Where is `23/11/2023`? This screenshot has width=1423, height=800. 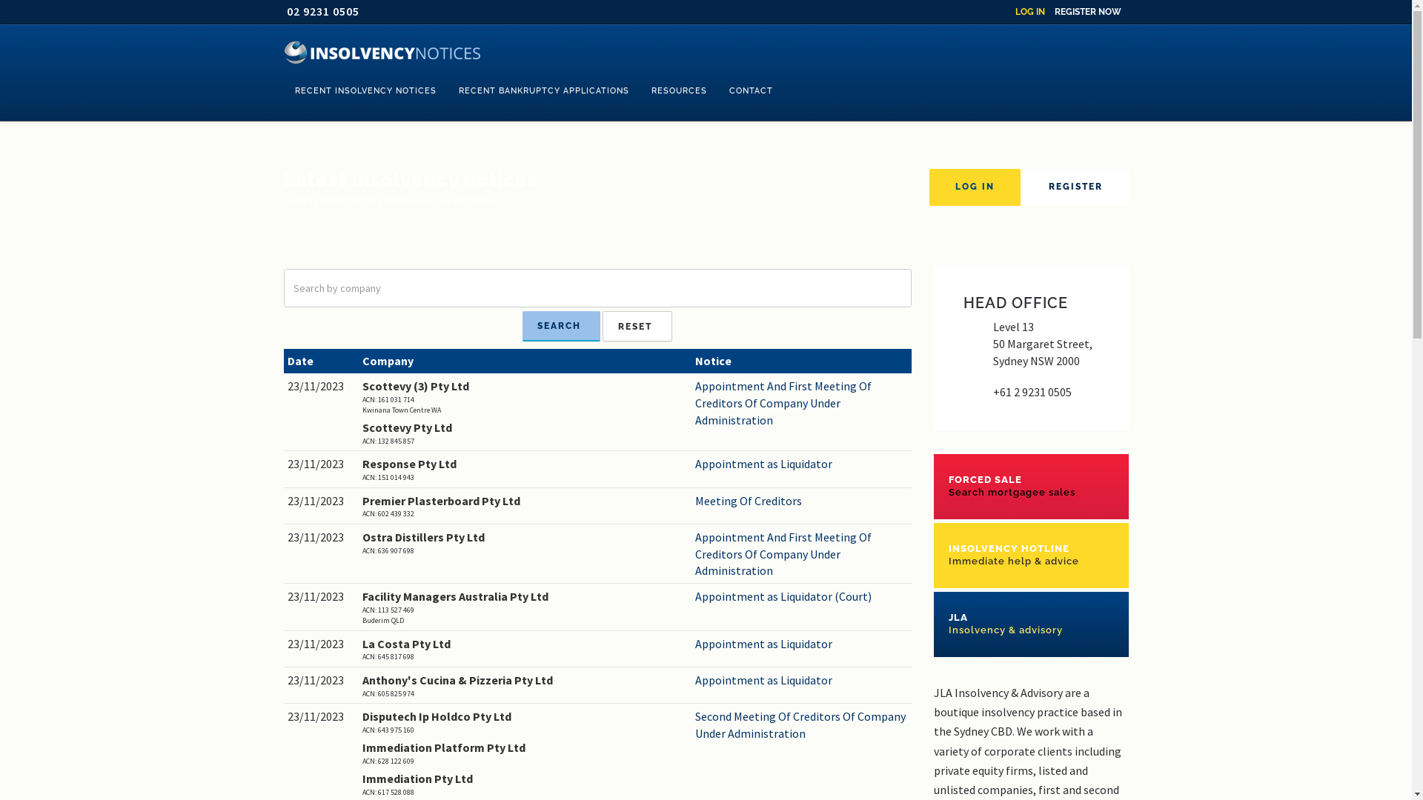 23/11/2023 is located at coordinates (322, 680).